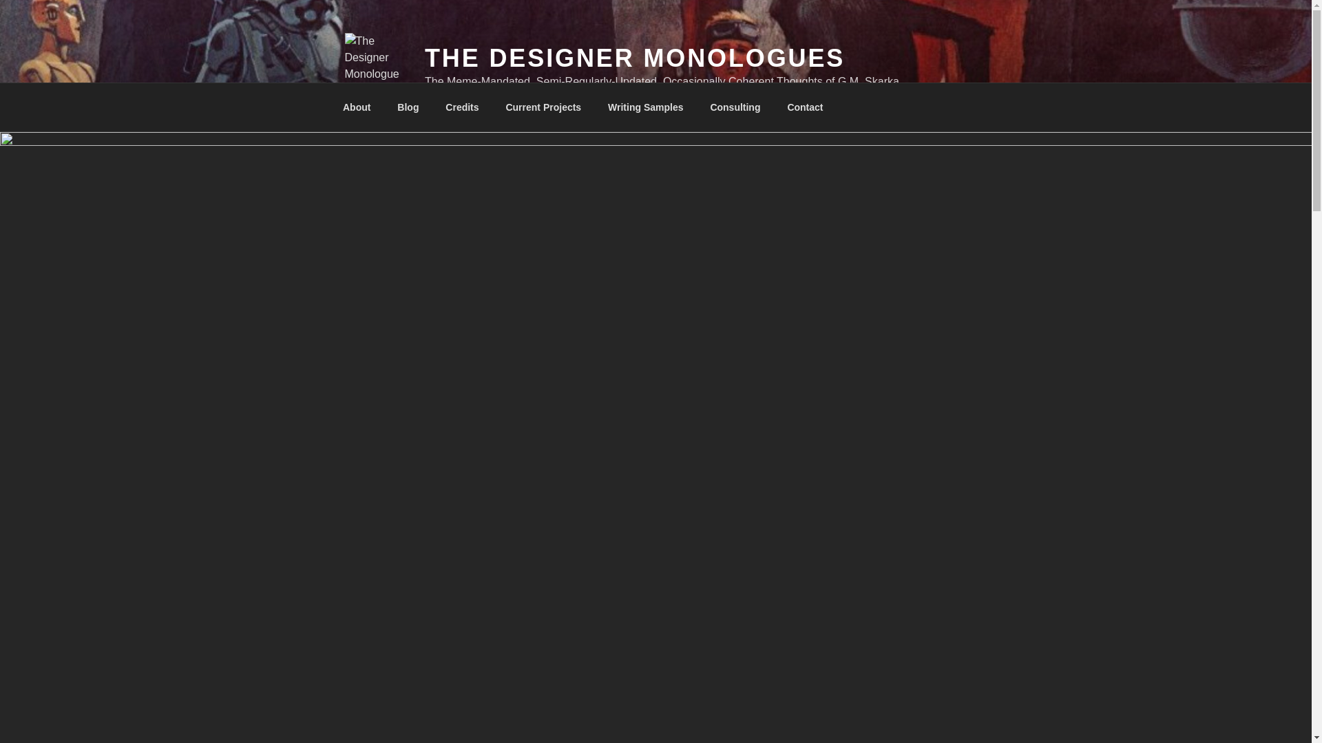  I want to click on About, so click(356, 107).